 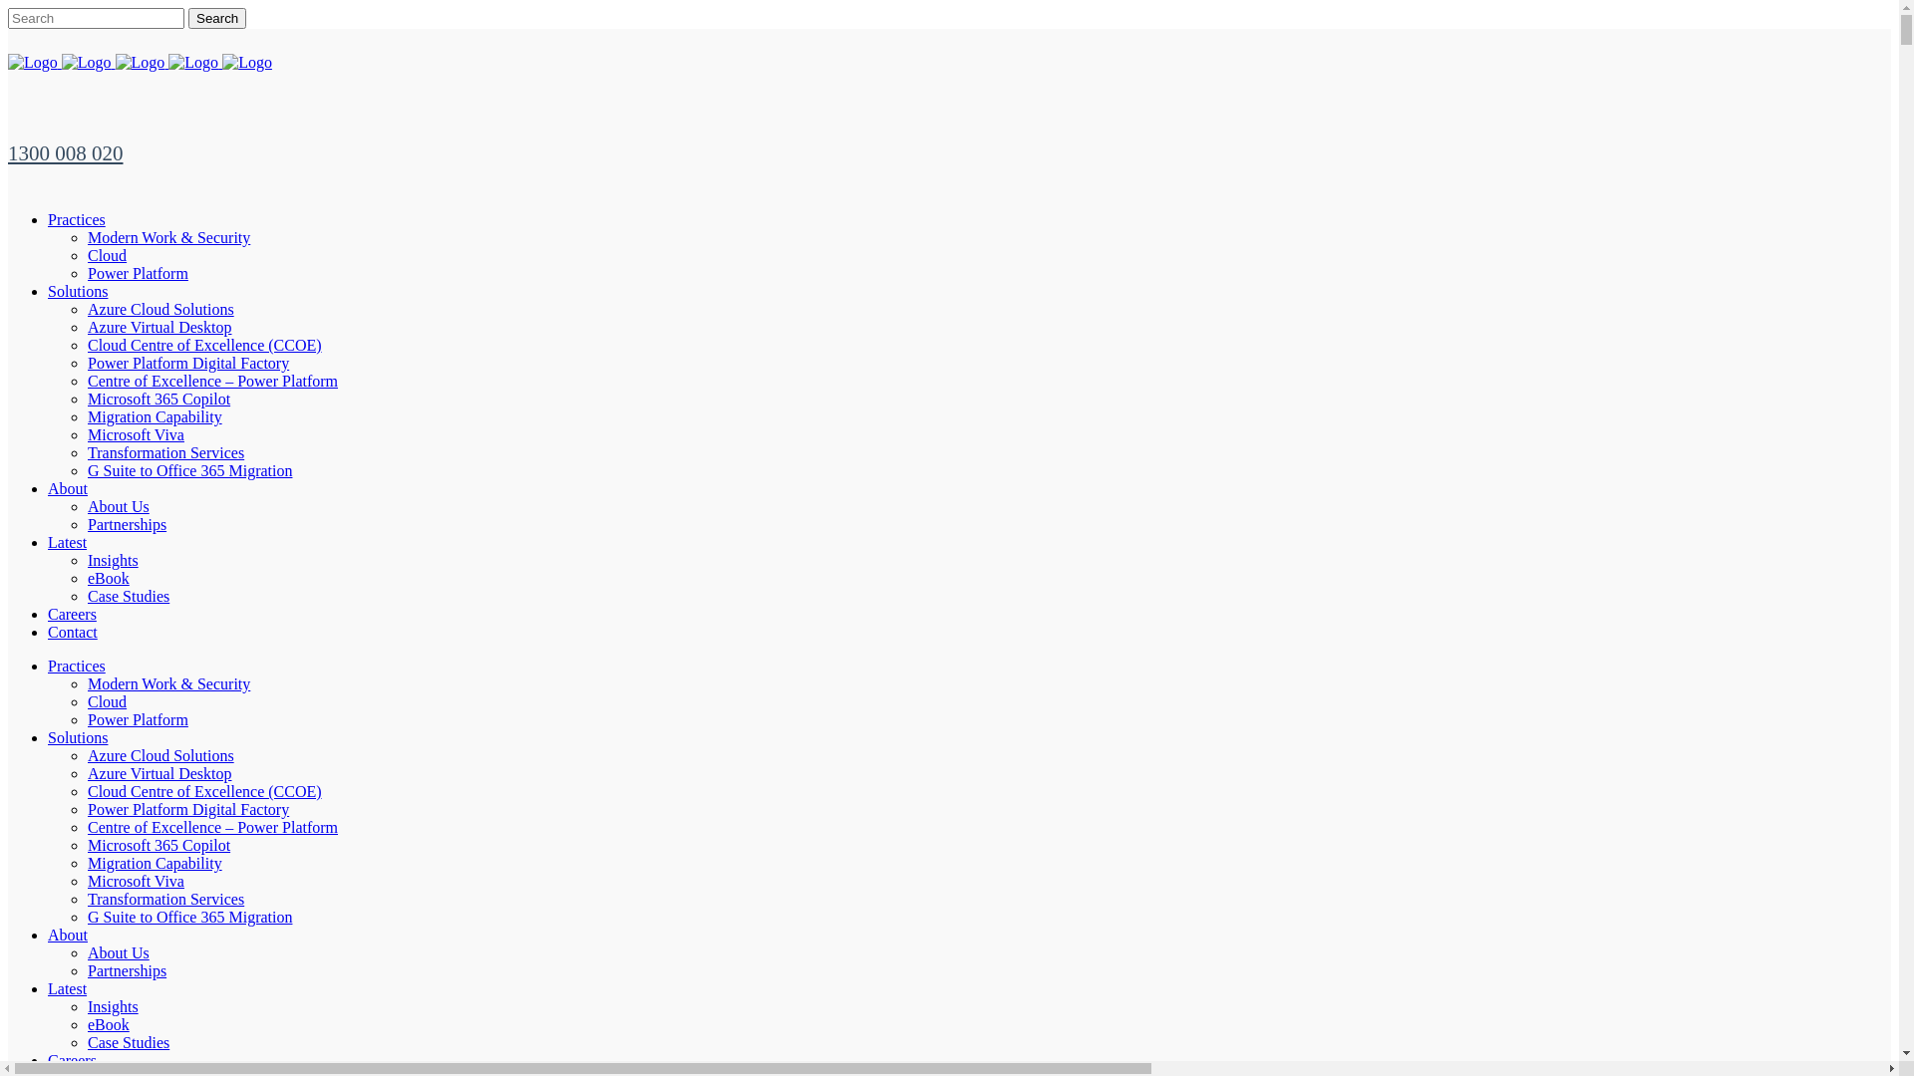 I want to click on Practices, so click(x=77, y=666).